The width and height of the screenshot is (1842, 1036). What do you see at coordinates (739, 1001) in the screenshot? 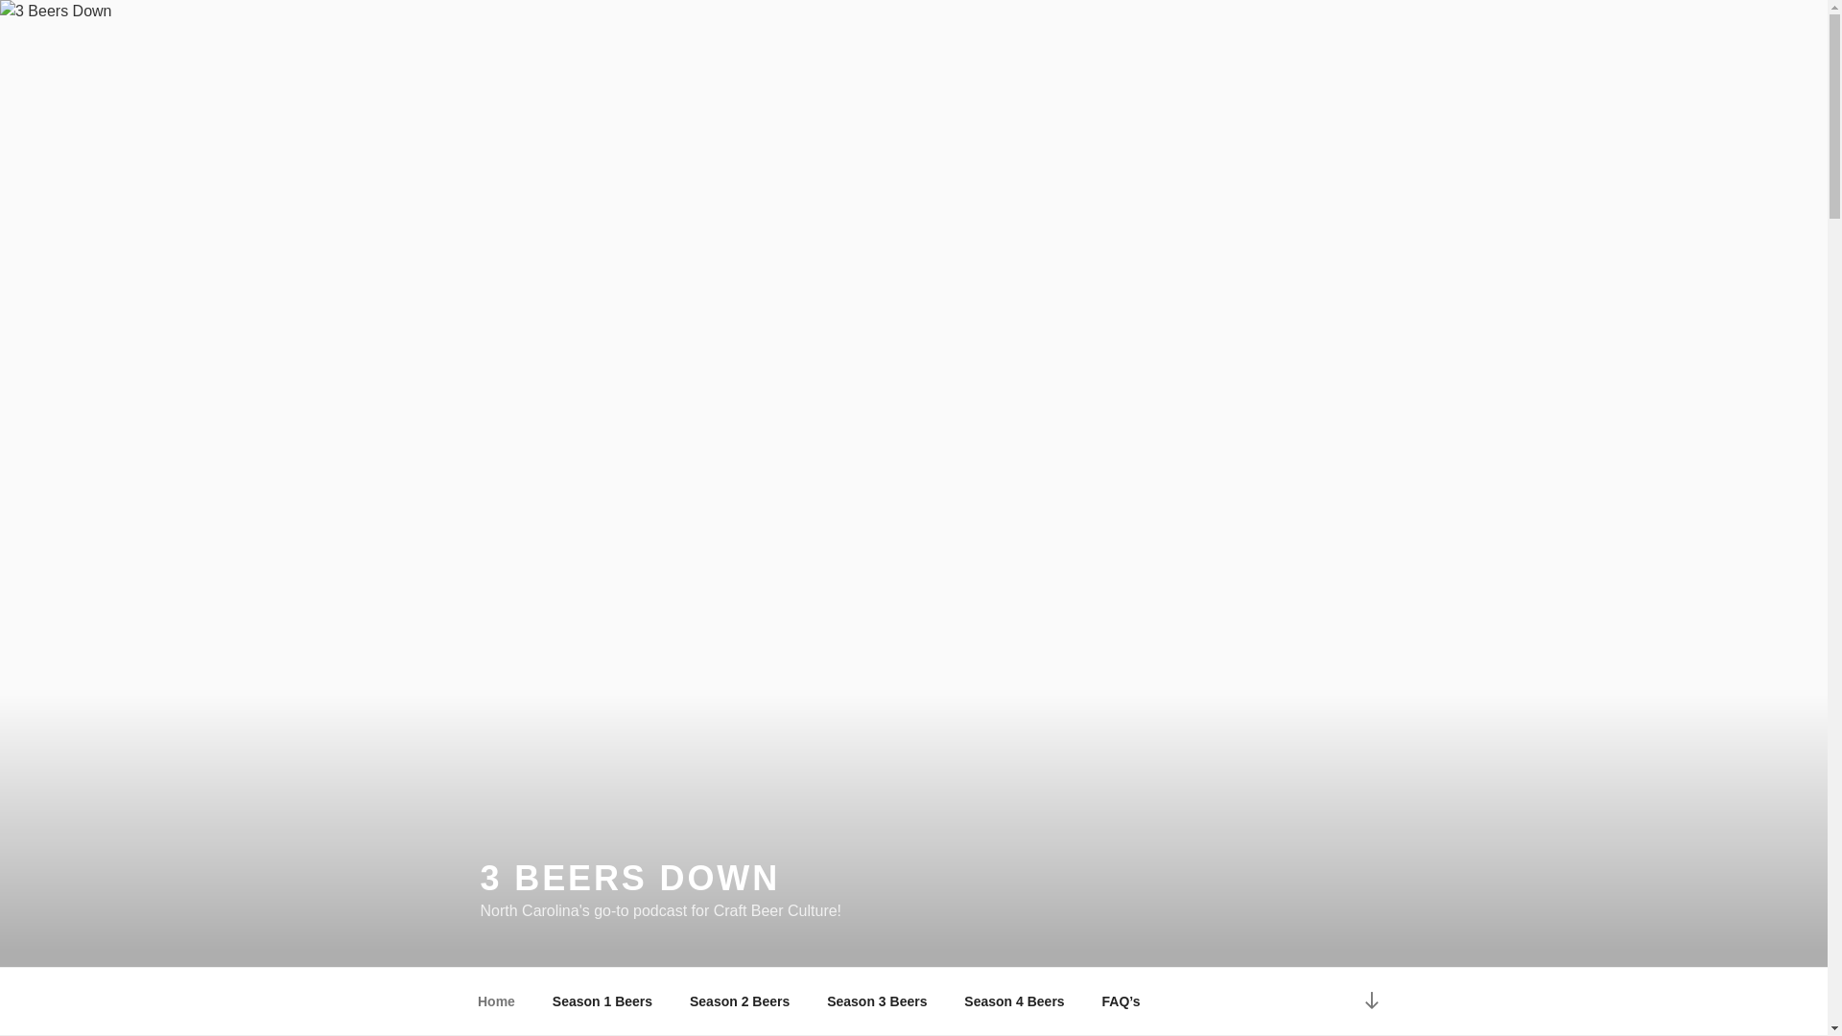
I see `Season 2 Beers` at bounding box center [739, 1001].